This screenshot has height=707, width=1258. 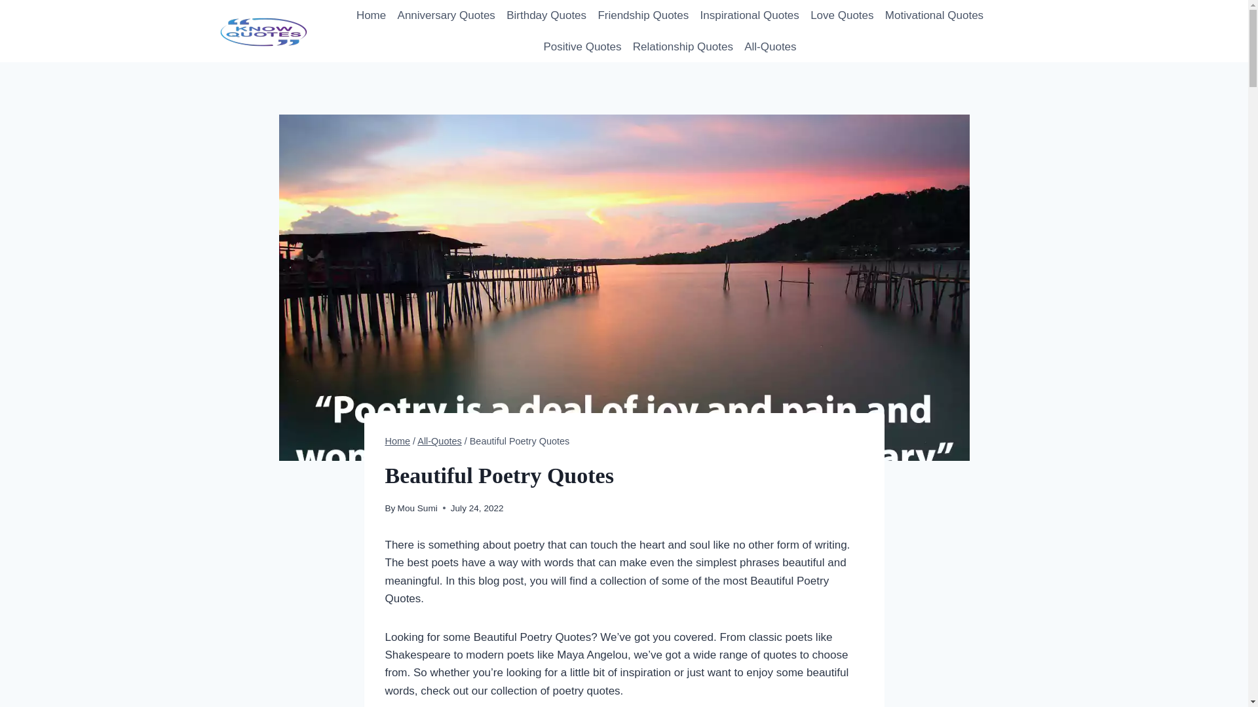 I want to click on Birthday Quotes, so click(x=546, y=16).